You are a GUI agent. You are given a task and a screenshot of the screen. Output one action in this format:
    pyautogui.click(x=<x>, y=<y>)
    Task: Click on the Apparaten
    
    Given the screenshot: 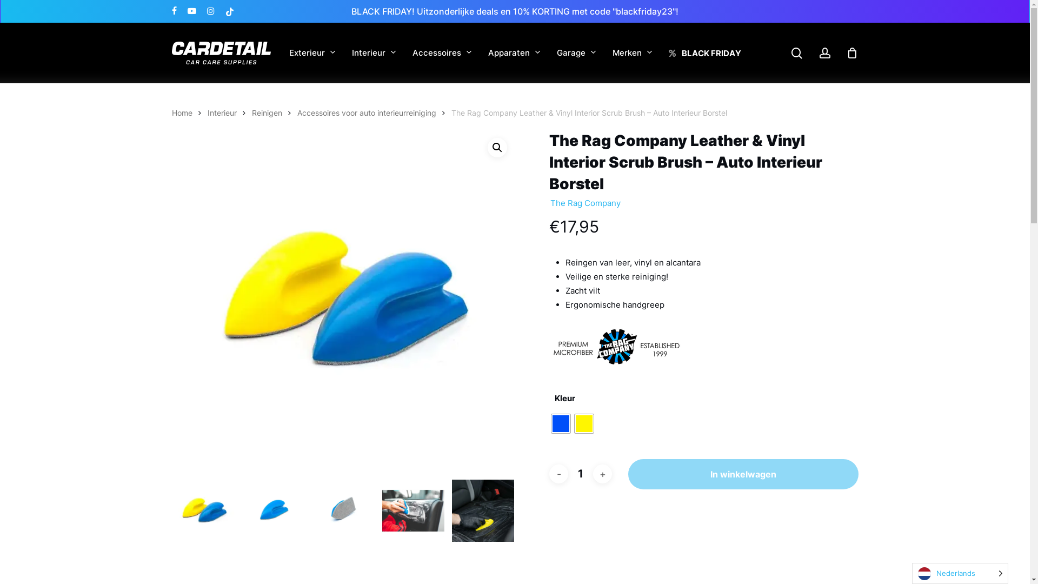 What is the action you would take?
    pyautogui.click(x=514, y=53)
    